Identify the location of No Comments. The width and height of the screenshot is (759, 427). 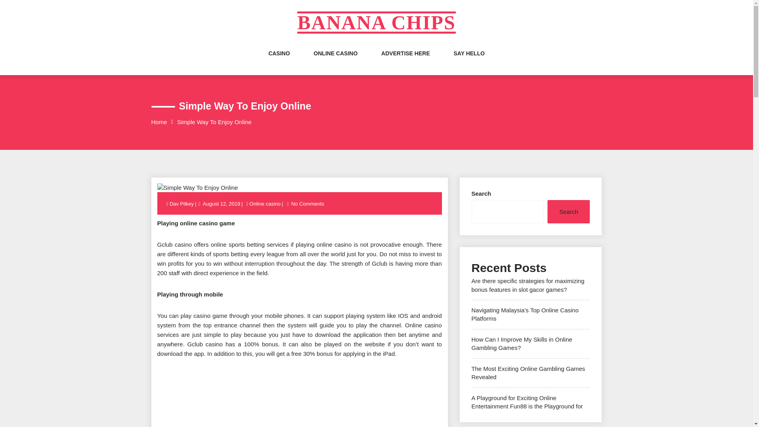
(308, 203).